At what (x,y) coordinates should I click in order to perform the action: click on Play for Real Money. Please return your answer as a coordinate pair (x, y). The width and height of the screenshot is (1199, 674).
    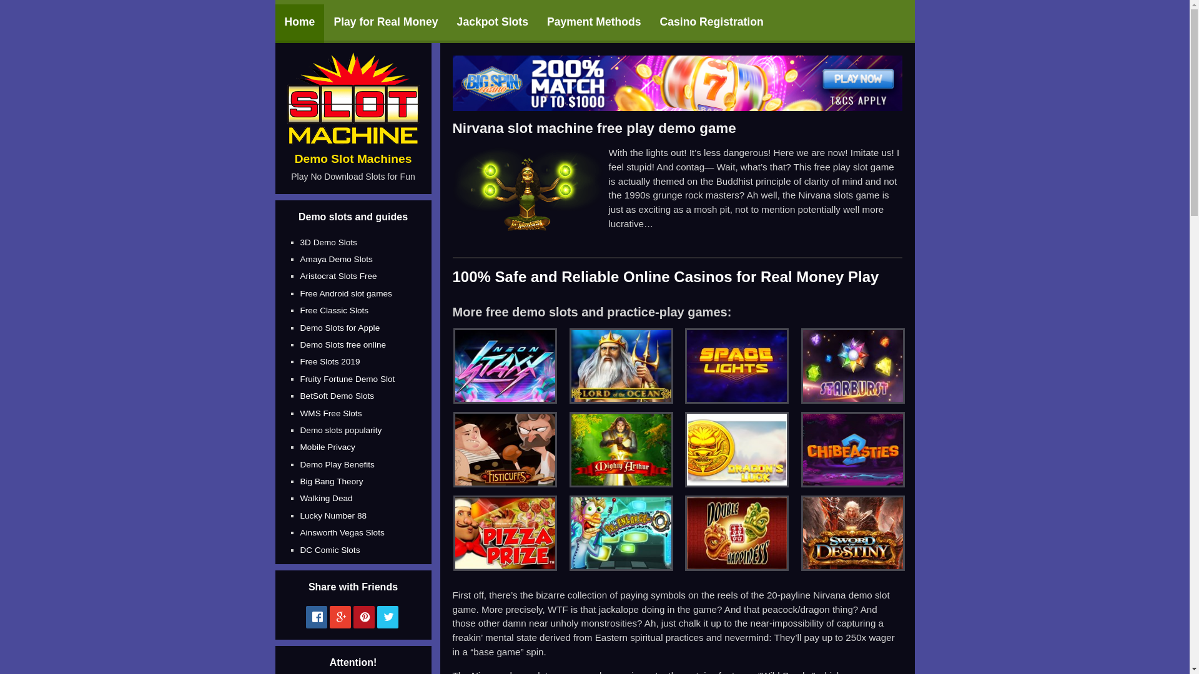
    Looking at the image, I should click on (385, 24).